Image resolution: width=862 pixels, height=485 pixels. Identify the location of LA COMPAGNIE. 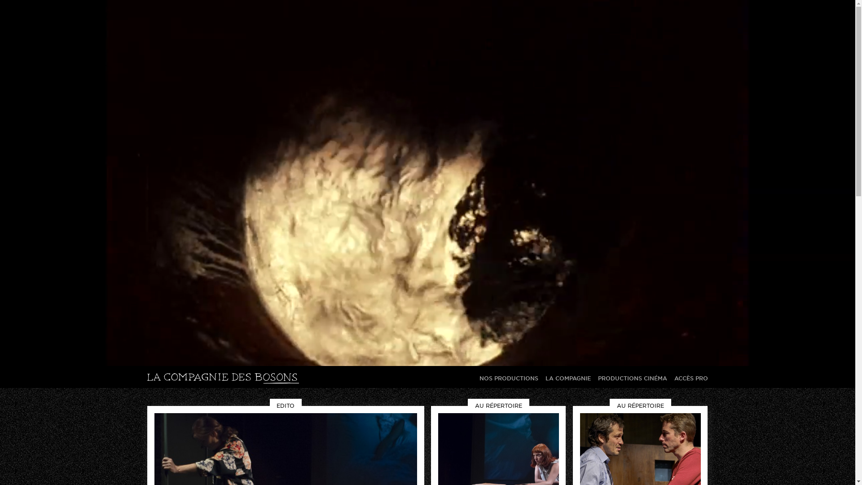
(568, 378).